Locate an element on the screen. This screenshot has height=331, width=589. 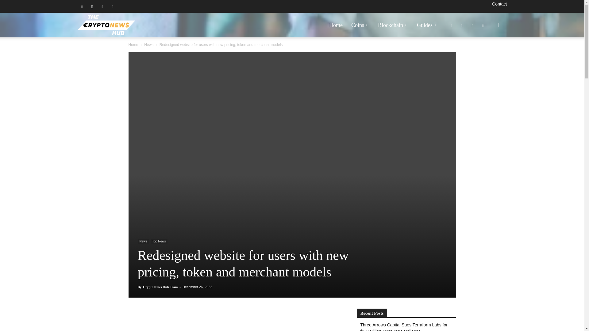
Search is located at coordinates (490, 55).